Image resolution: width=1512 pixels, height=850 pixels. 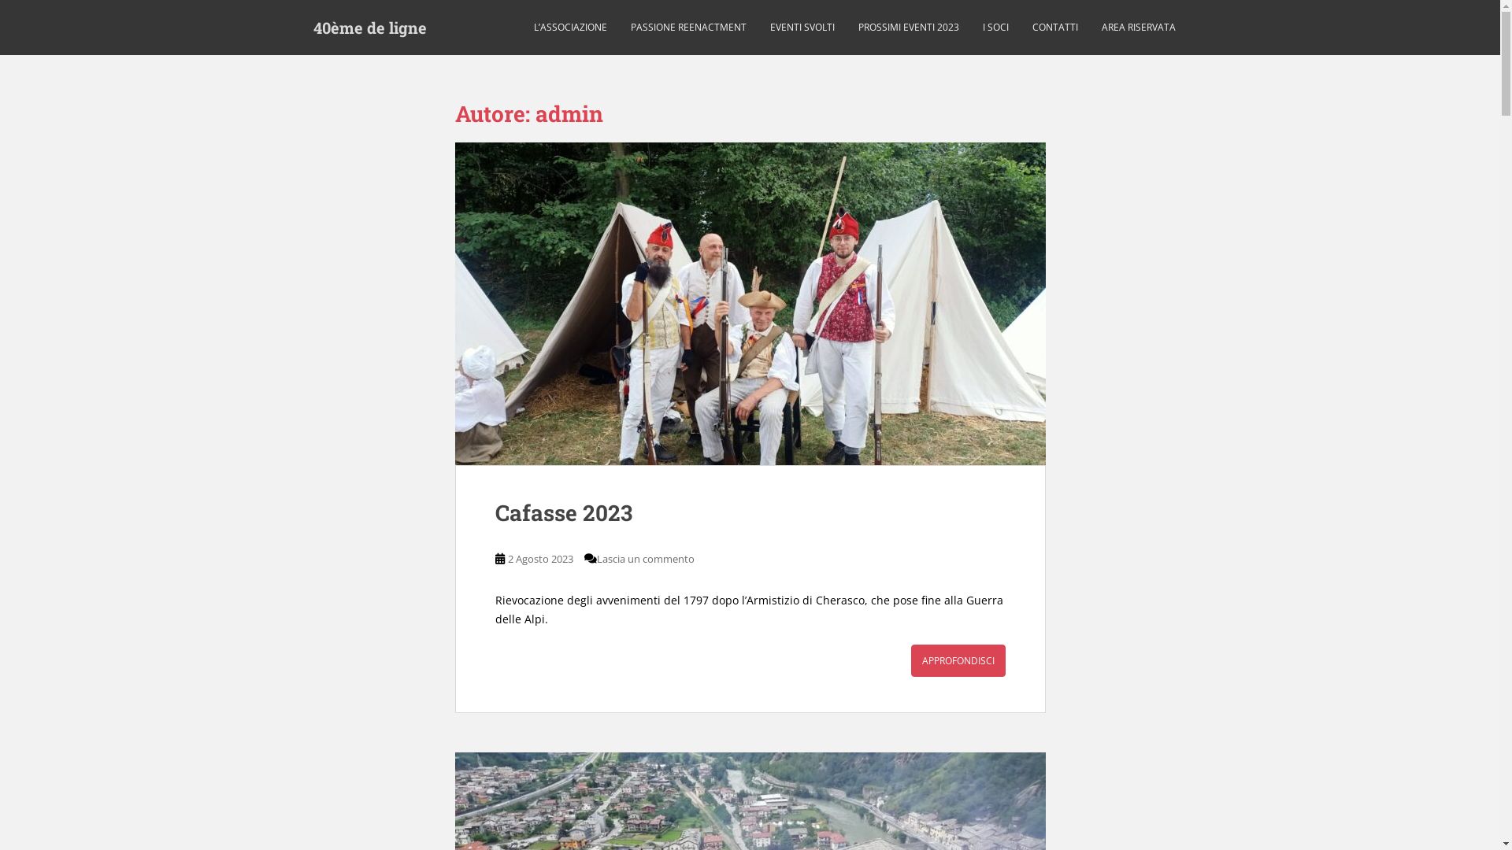 What do you see at coordinates (1138, 28) in the screenshot?
I see `AREA RISERVATA` at bounding box center [1138, 28].